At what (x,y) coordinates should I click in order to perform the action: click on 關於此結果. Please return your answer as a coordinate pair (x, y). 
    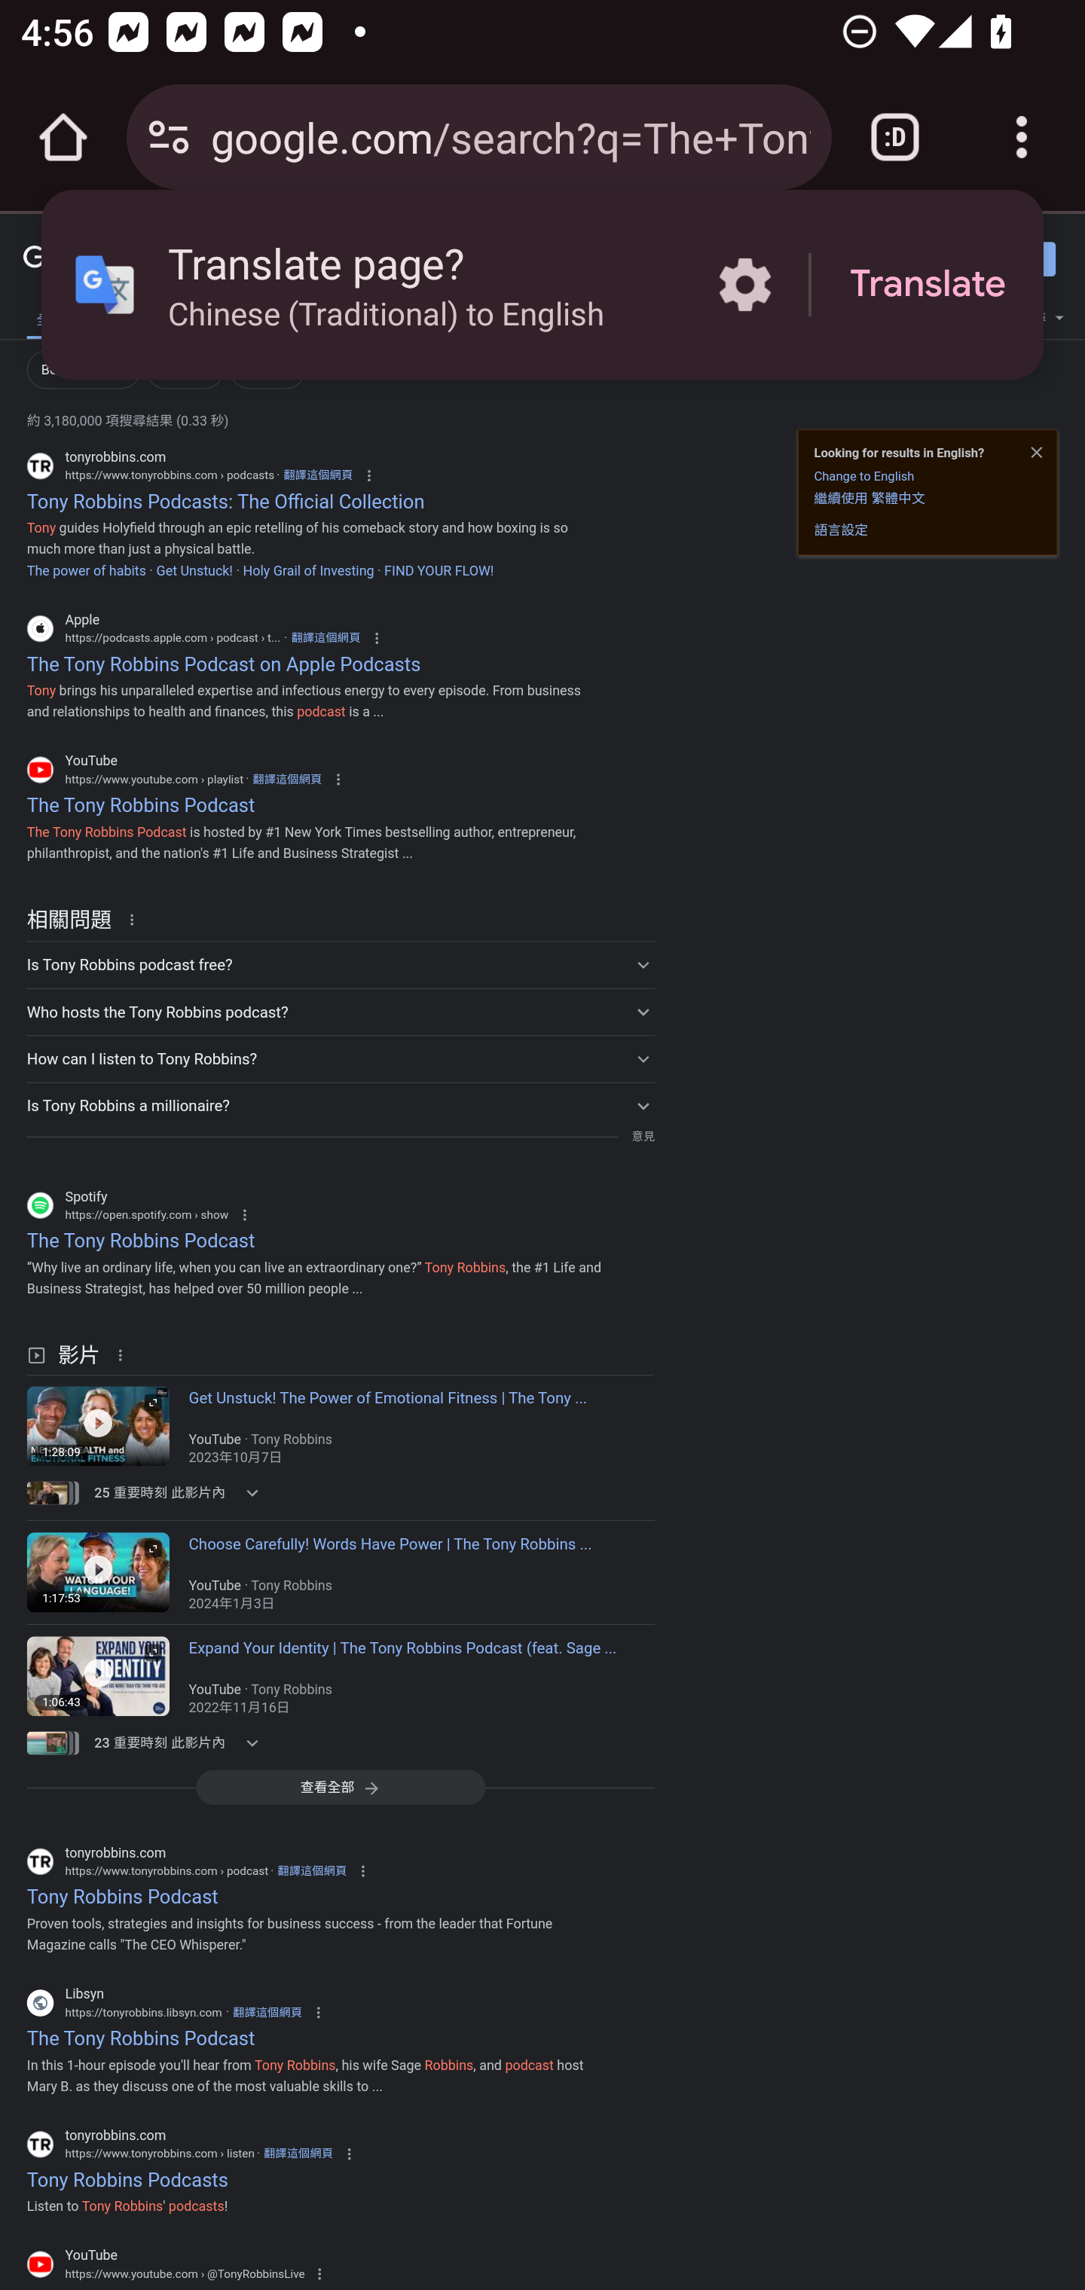
    Looking at the image, I should click on (136, 919).